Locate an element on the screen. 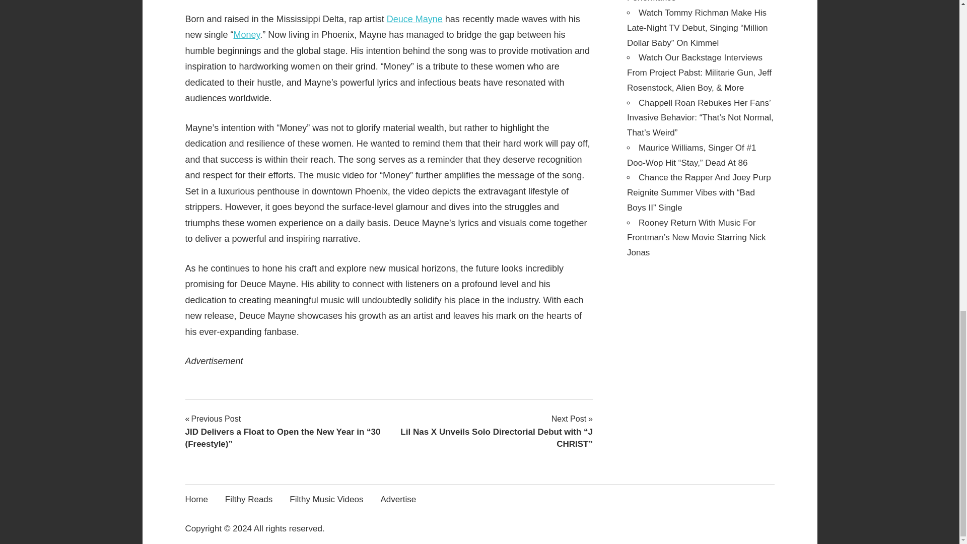  Deuce Mayne is located at coordinates (415, 19).